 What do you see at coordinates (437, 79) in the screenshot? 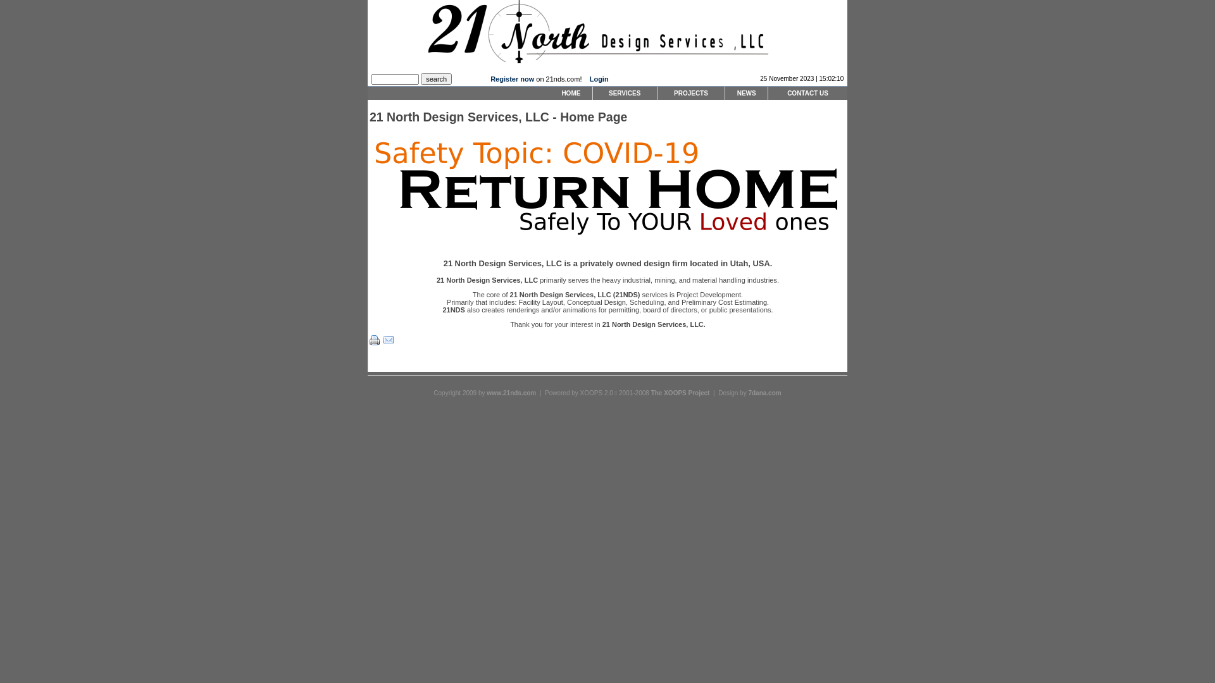
I see `search` at bounding box center [437, 79].